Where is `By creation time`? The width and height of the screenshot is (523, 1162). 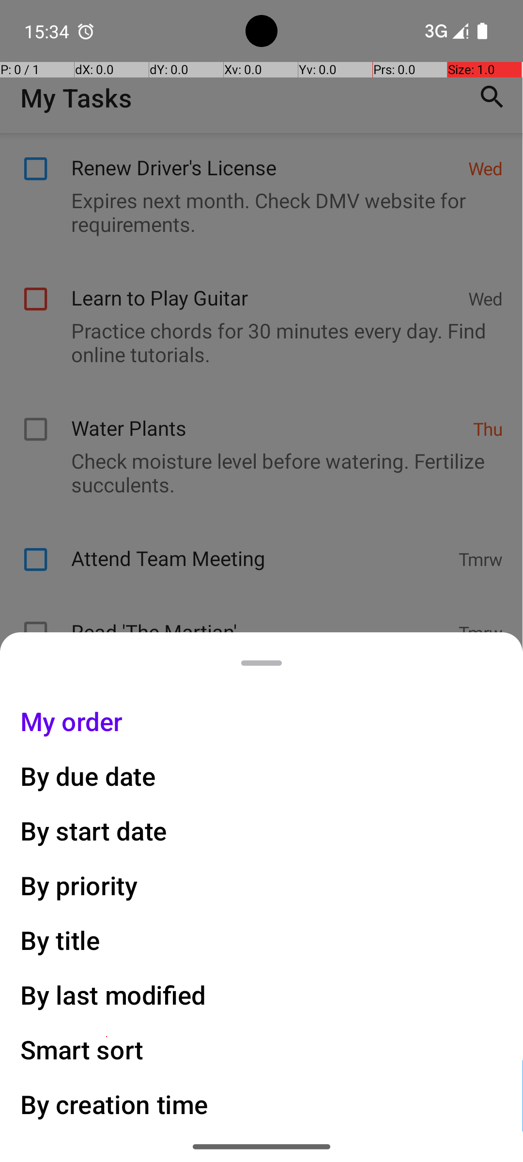
By creation time is located at coordinates (114, 1104).